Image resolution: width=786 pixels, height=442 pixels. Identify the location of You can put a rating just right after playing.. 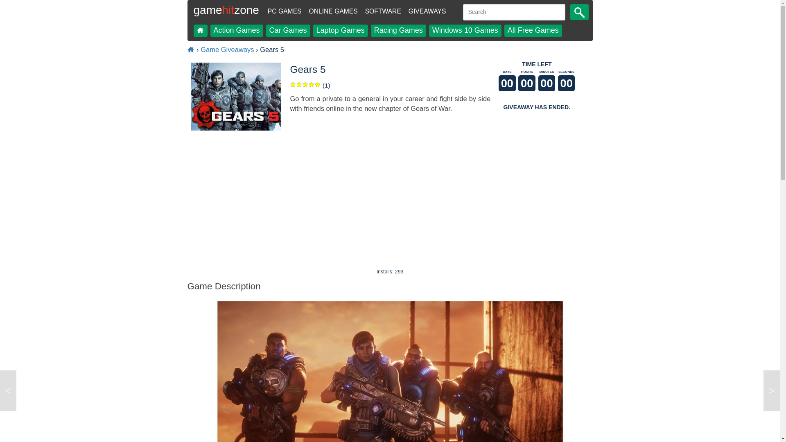
(305, 84).